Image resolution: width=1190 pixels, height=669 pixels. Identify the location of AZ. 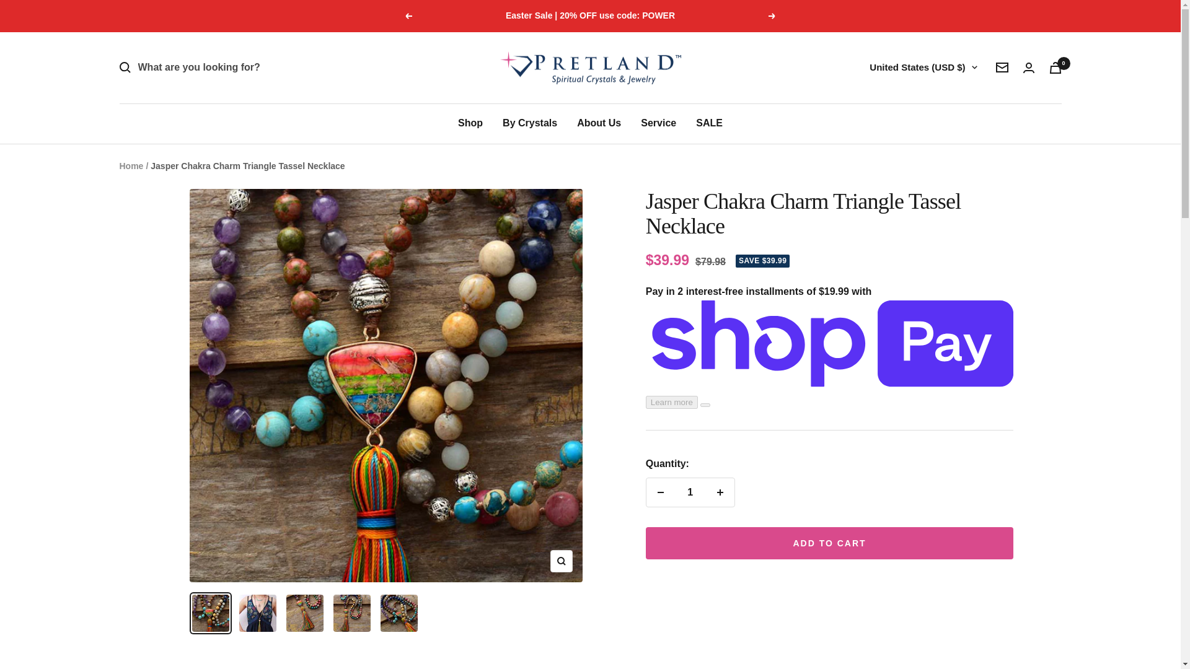
(841, 413).